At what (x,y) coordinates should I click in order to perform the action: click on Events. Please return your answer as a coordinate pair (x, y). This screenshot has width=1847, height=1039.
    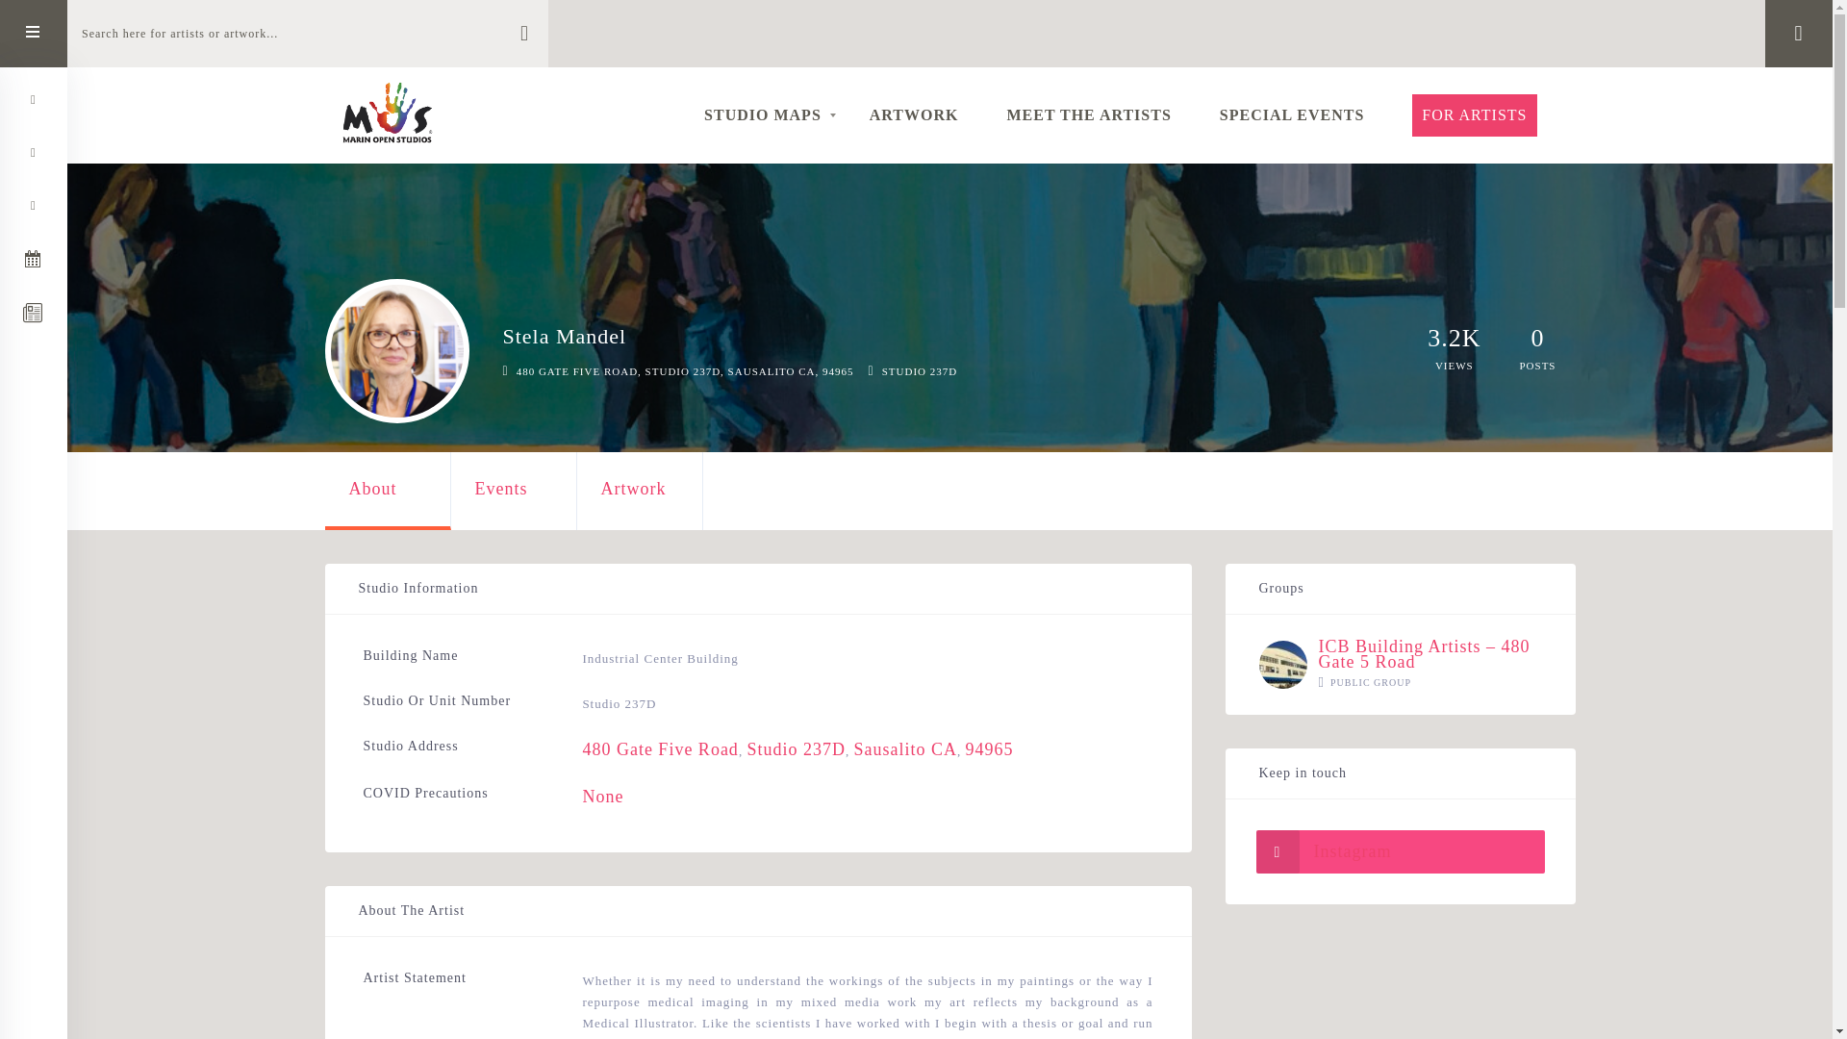
    Looking at the image, I should click on (512, 489).